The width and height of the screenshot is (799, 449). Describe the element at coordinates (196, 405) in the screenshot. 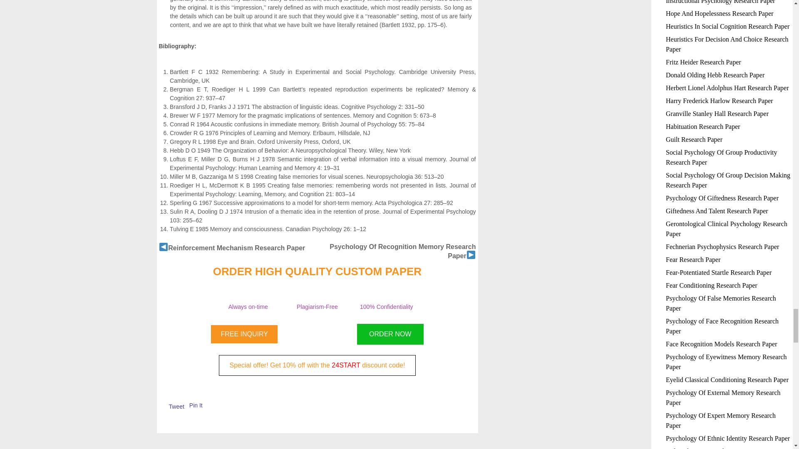

I see `Pin It` at that location.